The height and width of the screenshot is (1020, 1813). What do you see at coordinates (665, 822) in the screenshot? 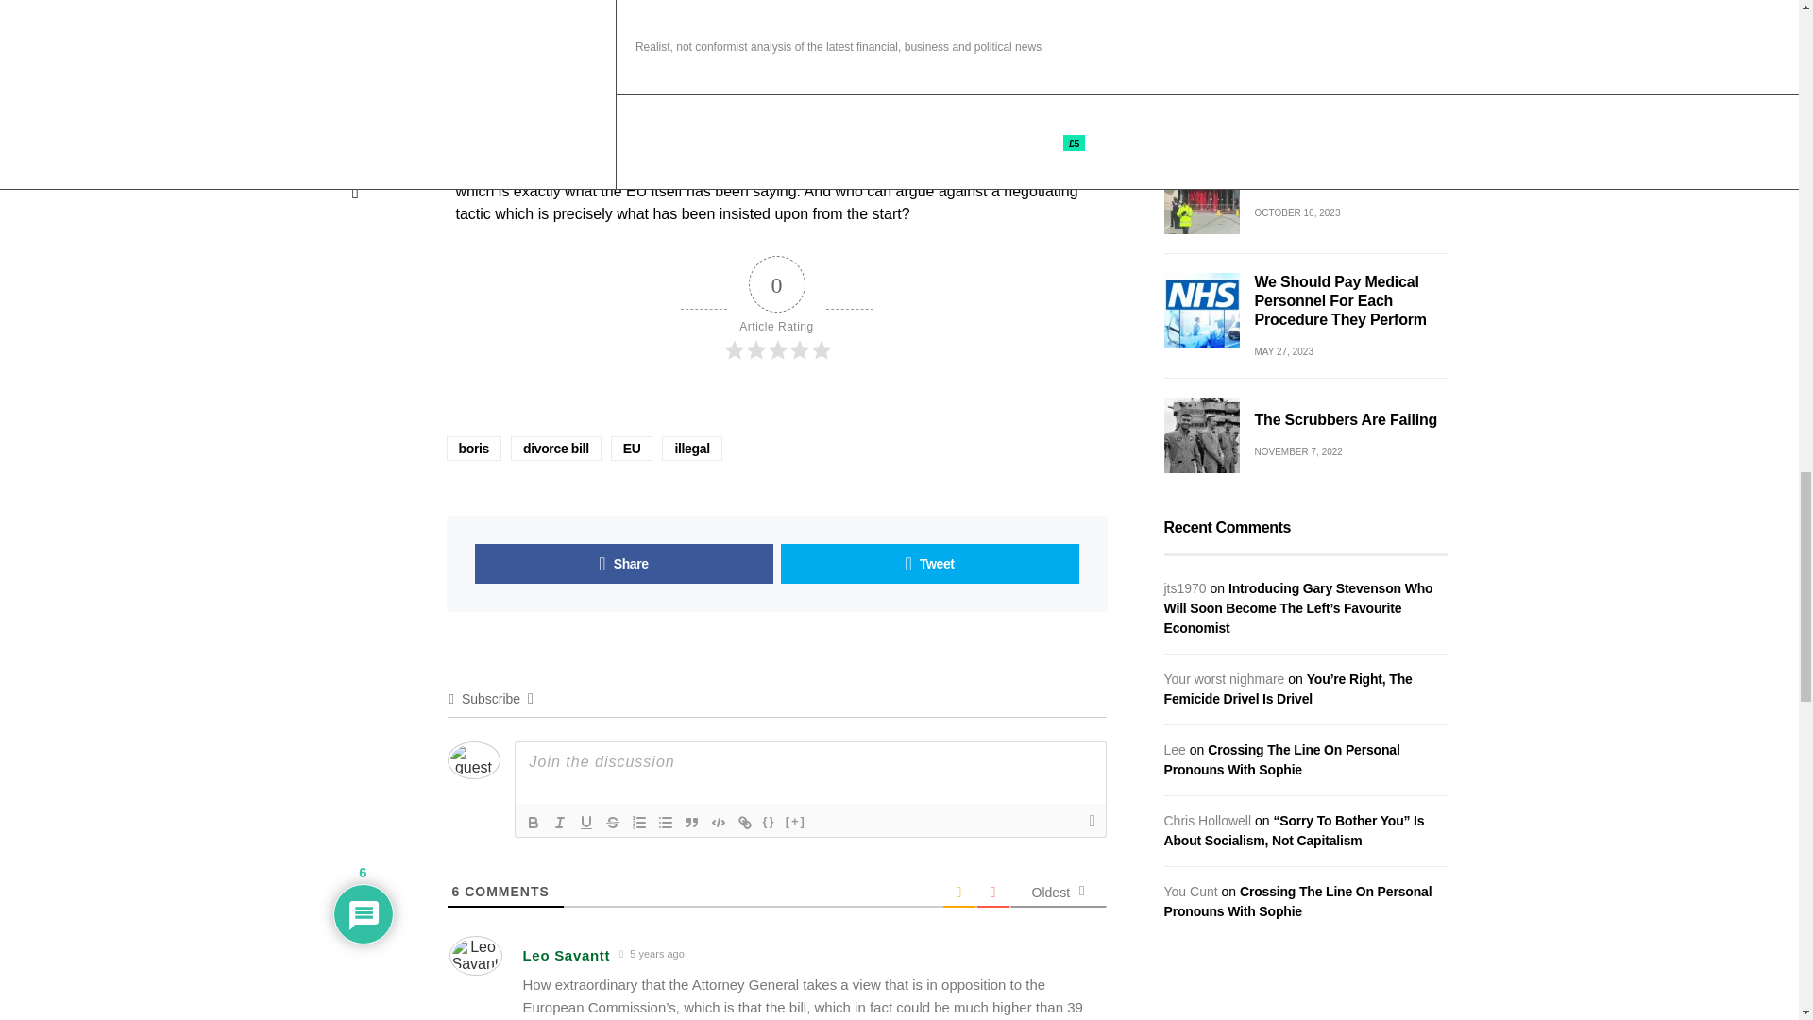
I see `Unordered List` at bounding box center [665, 822].